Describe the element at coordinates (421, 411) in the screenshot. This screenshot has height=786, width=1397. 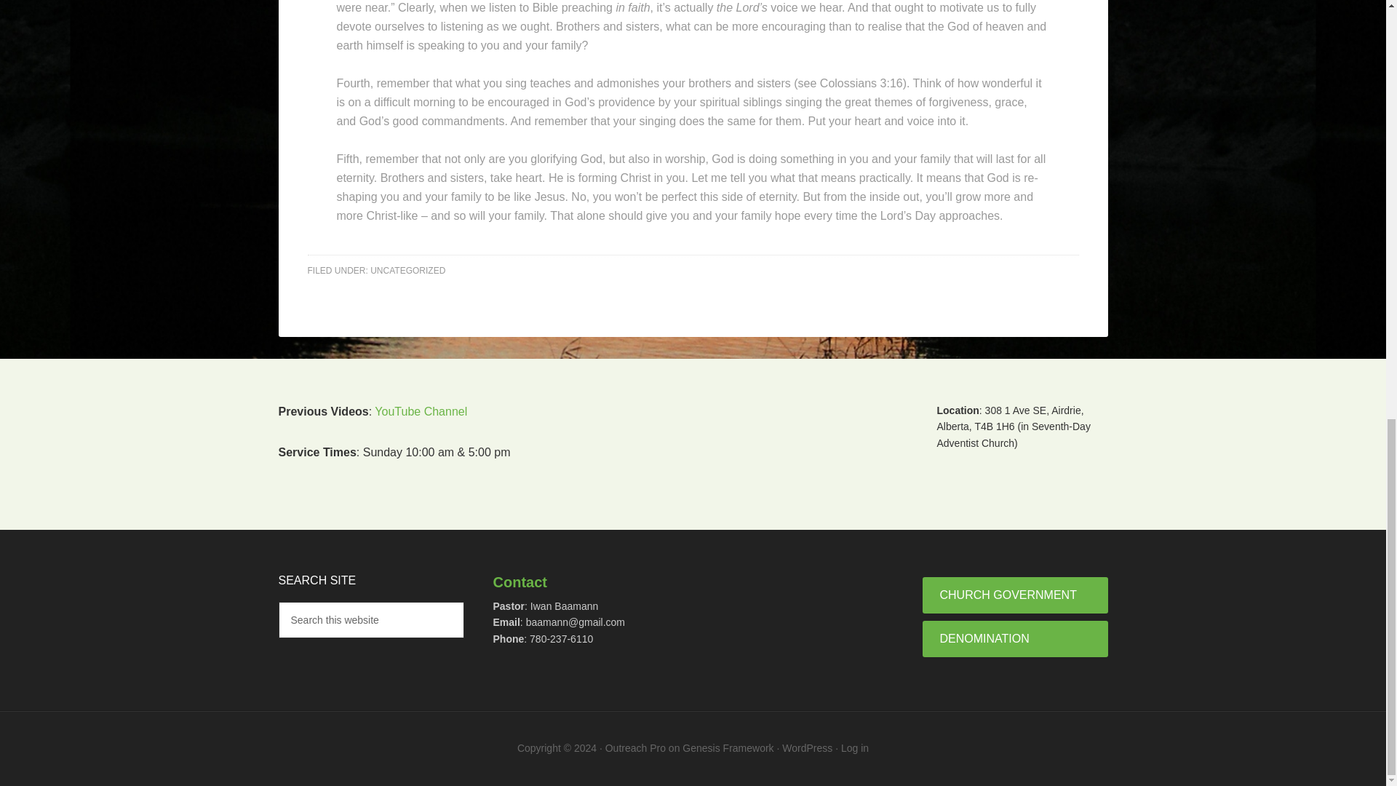
I see `YouTube Channel` at that location.